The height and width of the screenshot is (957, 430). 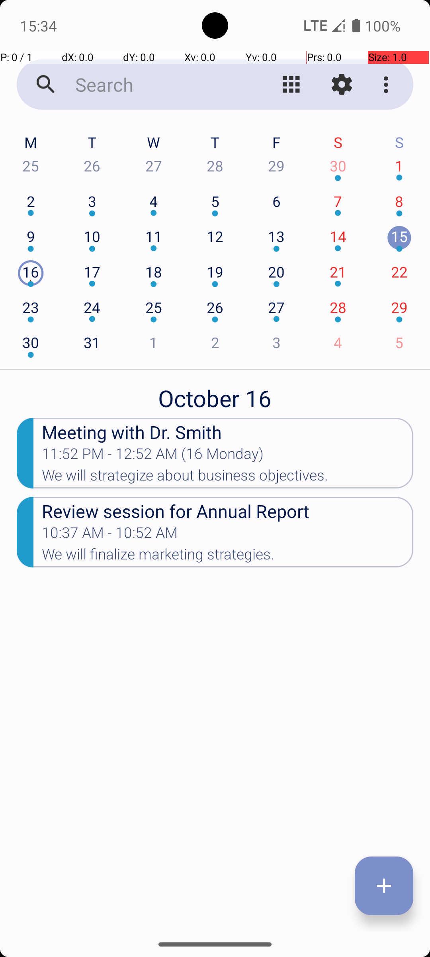 What do you see at coordinates (228, 478) in the screenshot?
I see `We will strategize about business objectives.` at bounding box center [228, 478].